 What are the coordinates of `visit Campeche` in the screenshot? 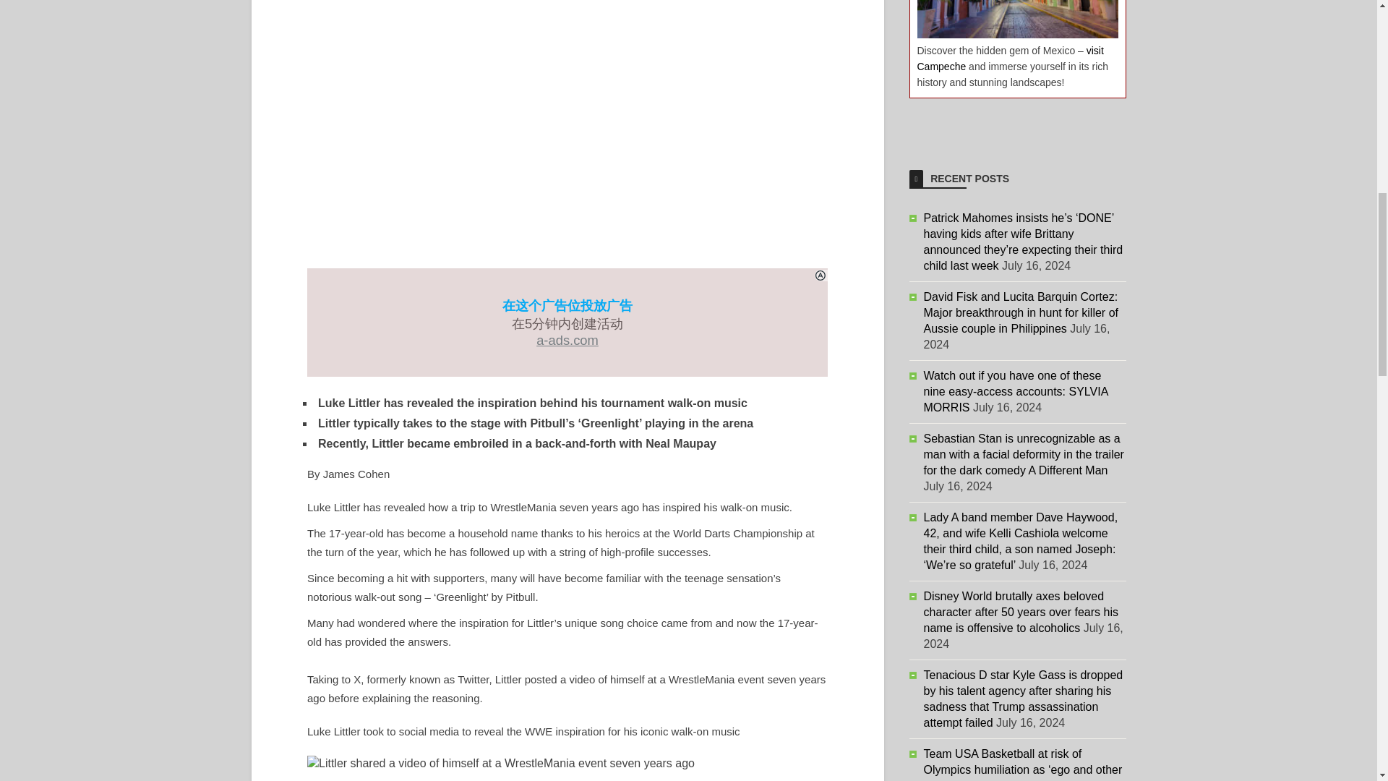 It's located at (1009, 58).